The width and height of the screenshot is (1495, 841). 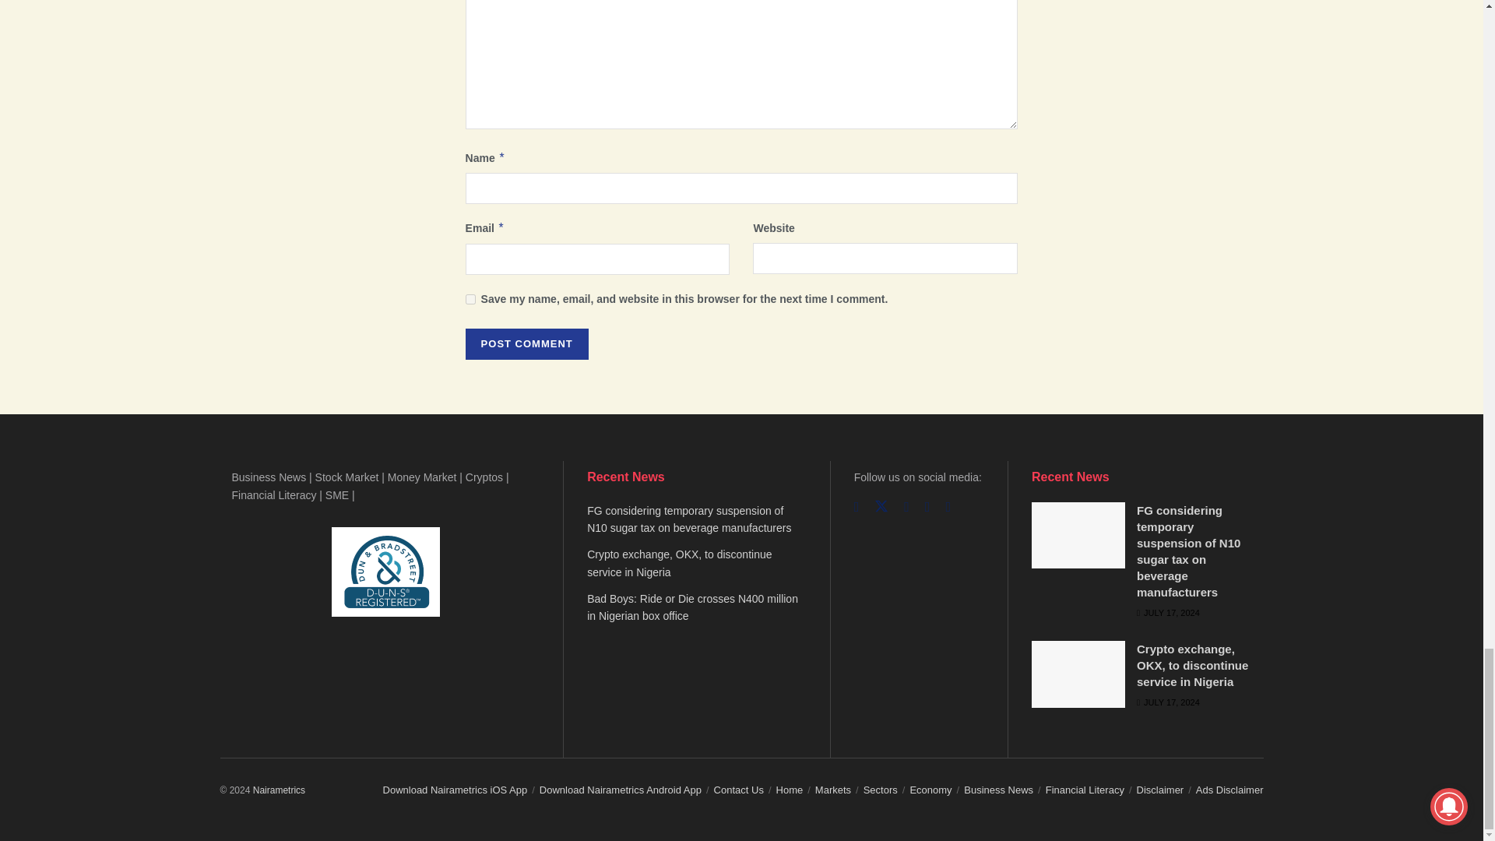 I want to click on Post Comment, so click(x=526, y=344).